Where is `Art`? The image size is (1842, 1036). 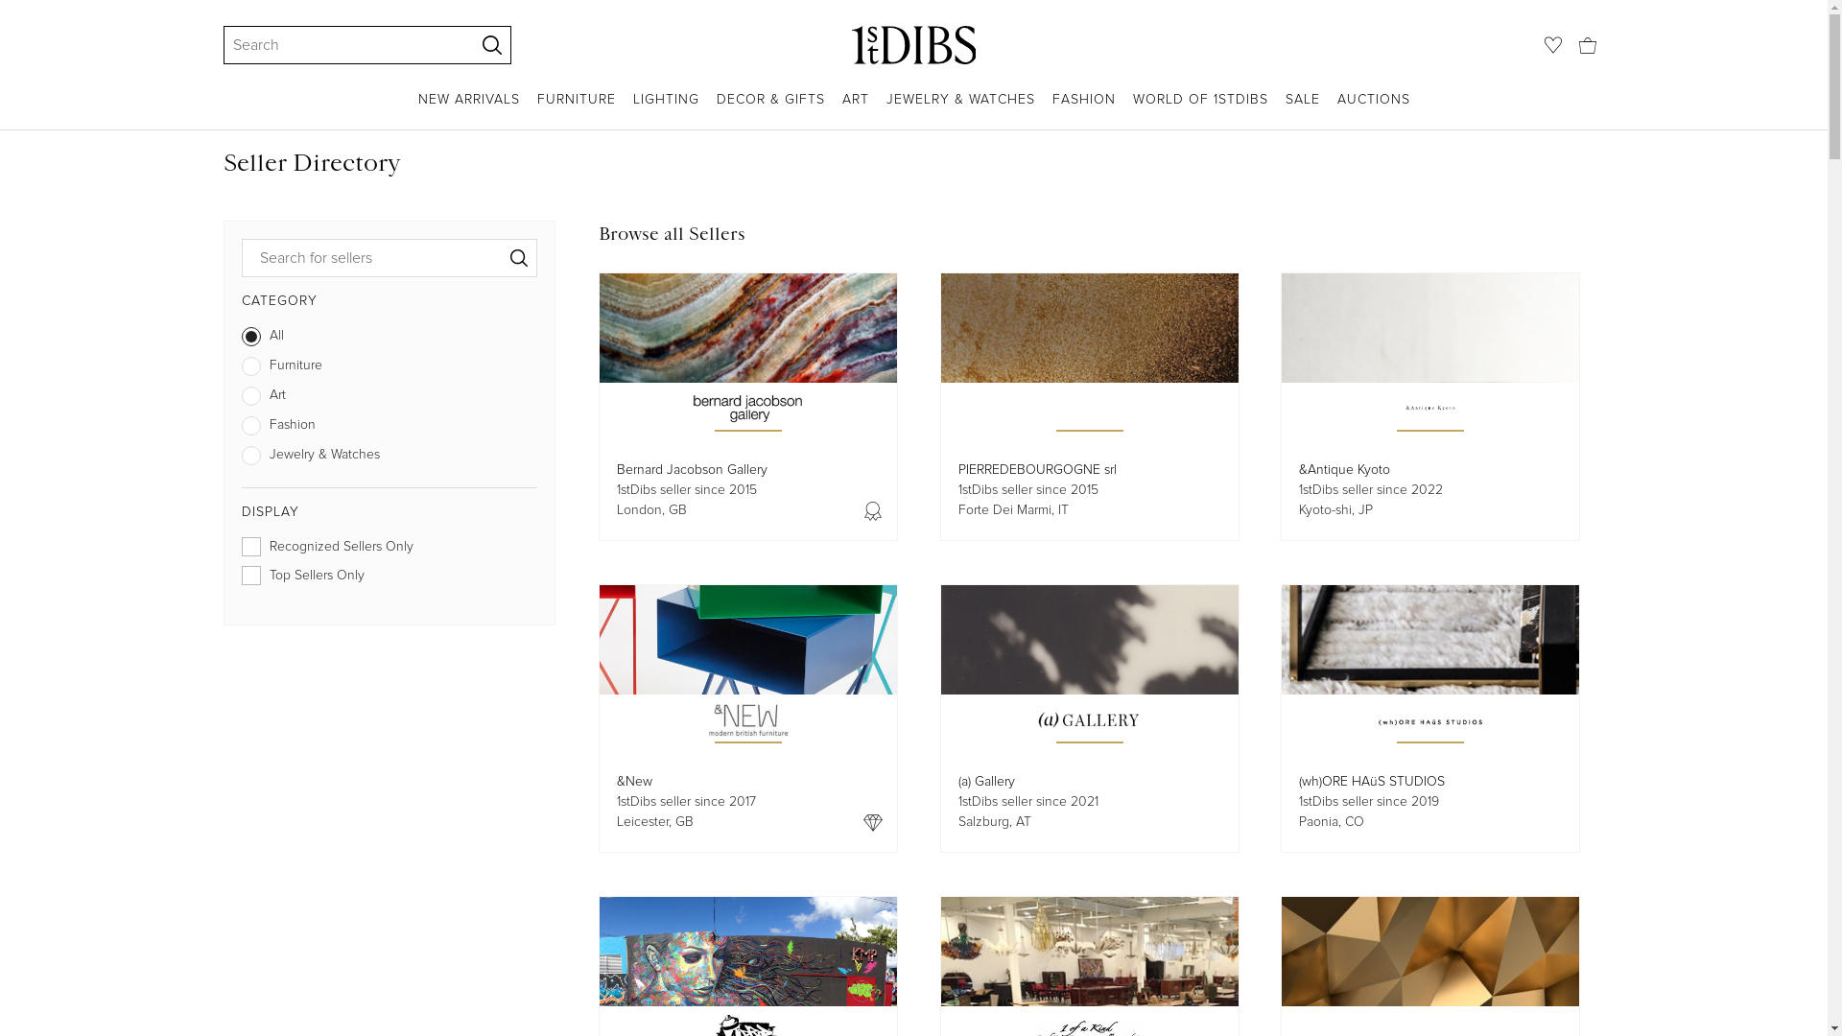 Art is located at coordinates (390, 399).